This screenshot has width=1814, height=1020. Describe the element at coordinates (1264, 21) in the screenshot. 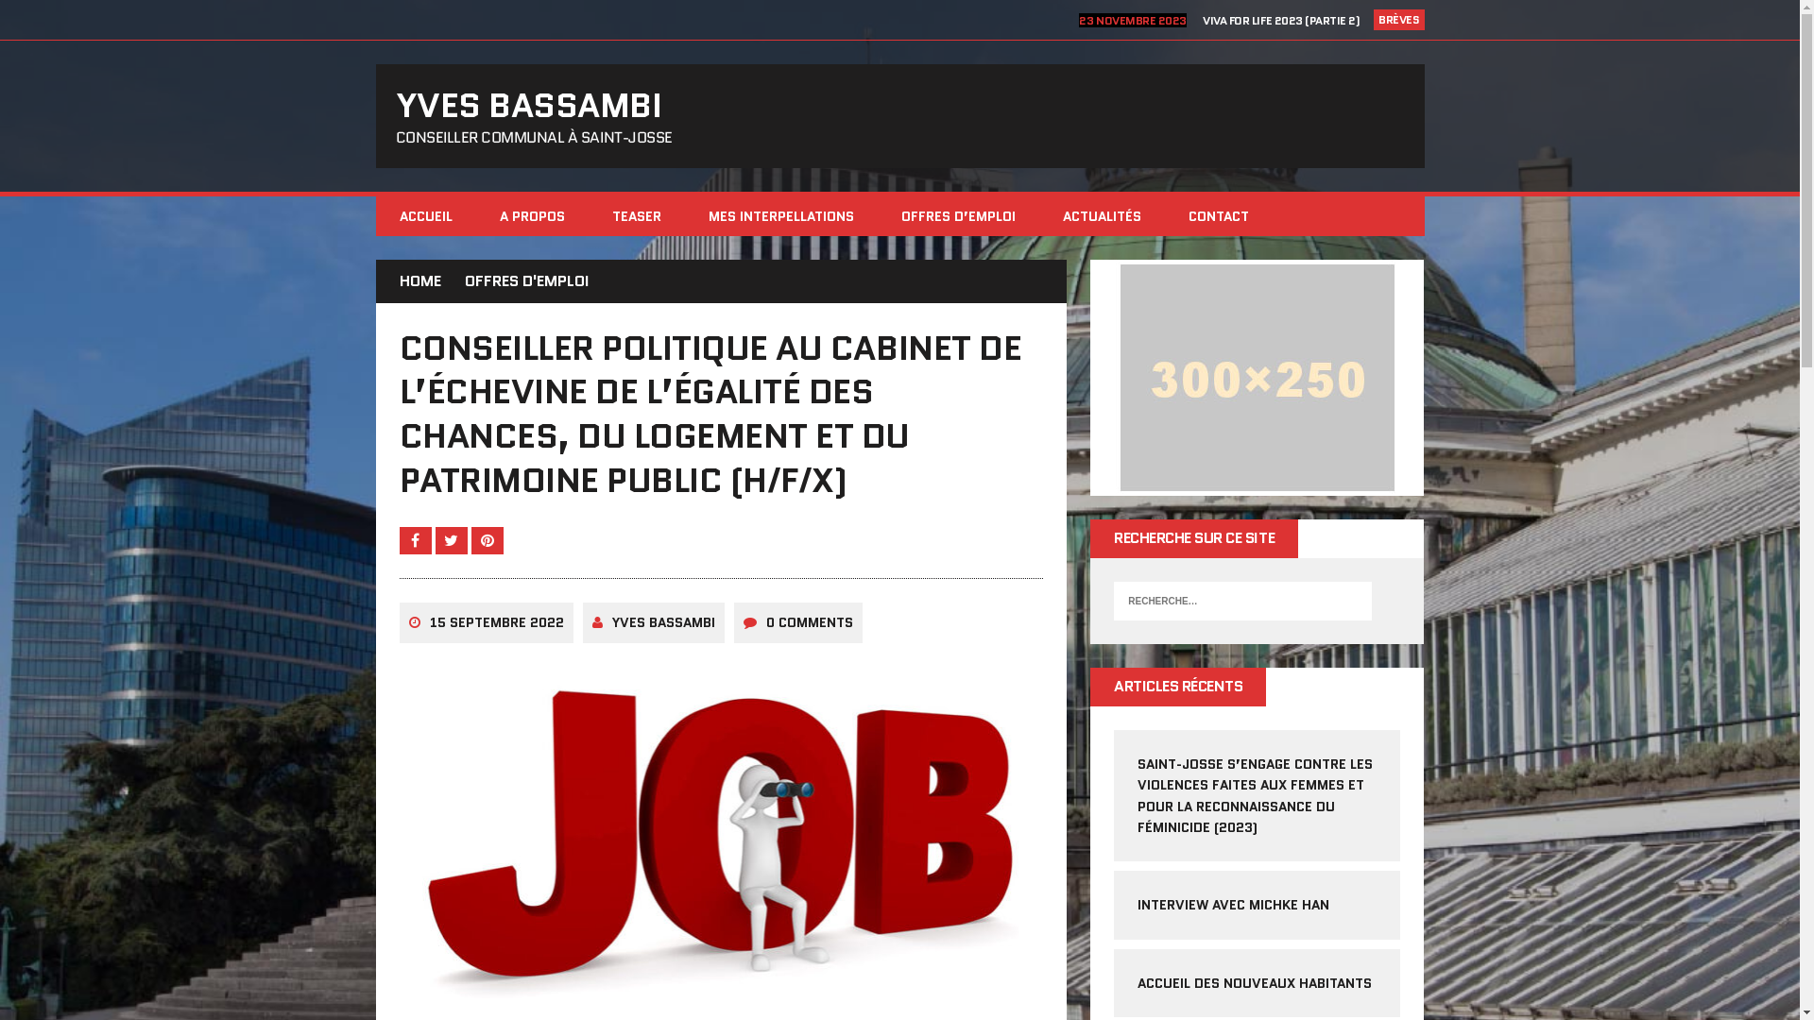

I see `ACCUEIL DES NOUVEAUX HABITANTS` at that location.